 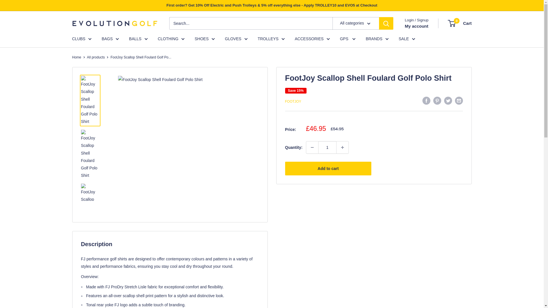 What do you see at coordinates (327, 147) in the screenshot?
I see `1` at bounding box center [327, 147].